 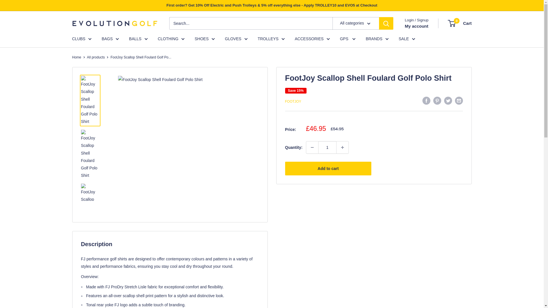 What do you see at coordinates (327, 147) in the screenshot?
I see `1` at bounding box center [327, 147].